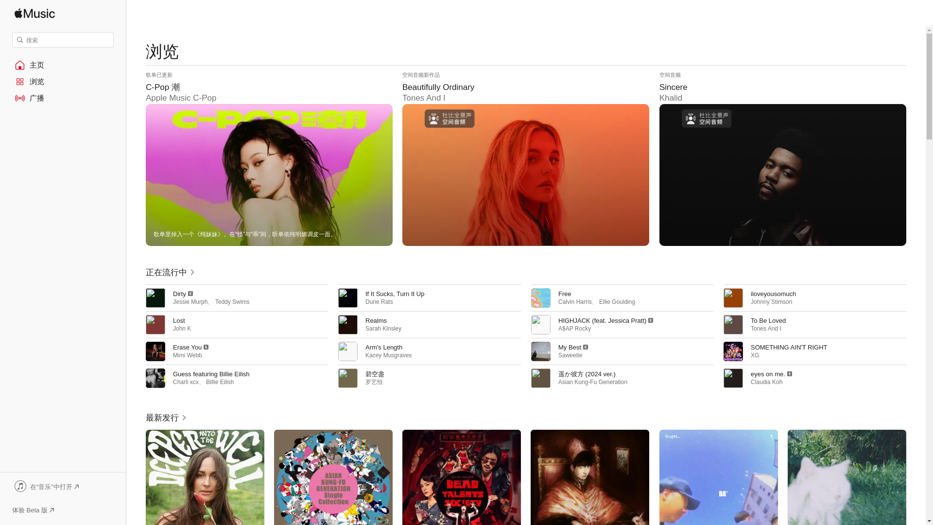  What do you see at coordinates (220, 382) in the screenshot?
I see `Billie Eilish` at bounding box center [220, 382].